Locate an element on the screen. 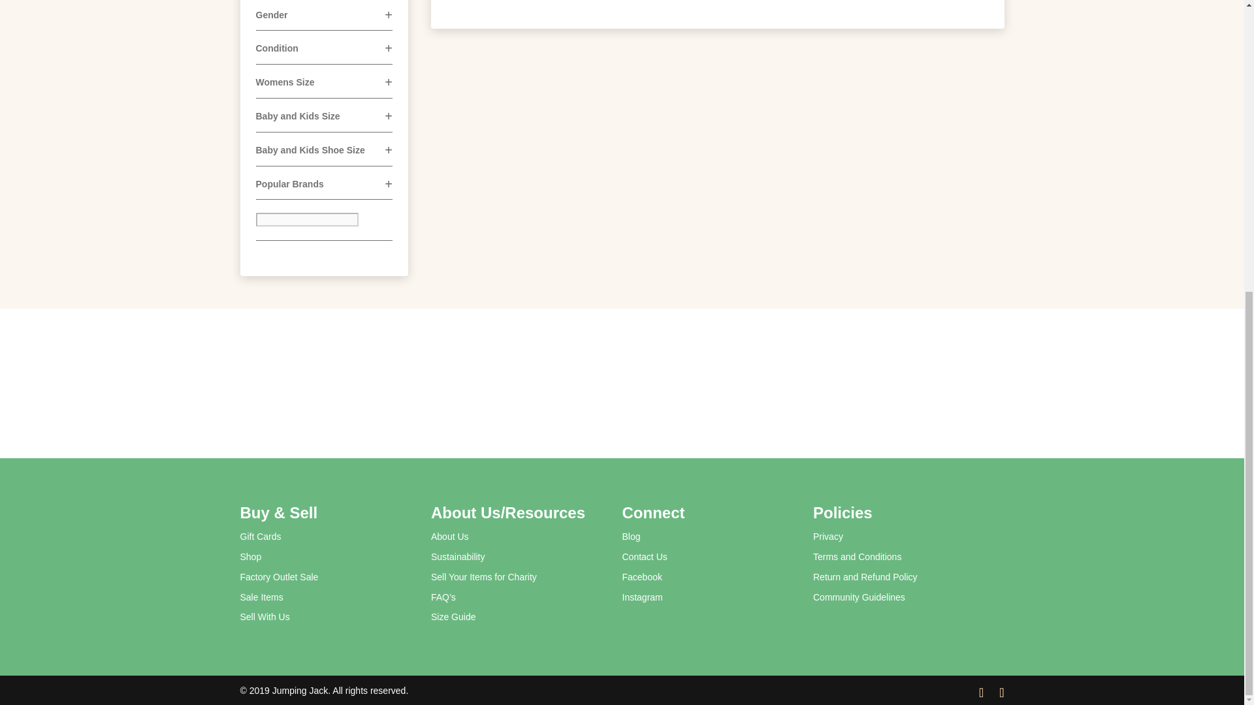 Image resolution: width=1254 pixels, height=705 pixels. Shop is located at coordinates (251, 556).